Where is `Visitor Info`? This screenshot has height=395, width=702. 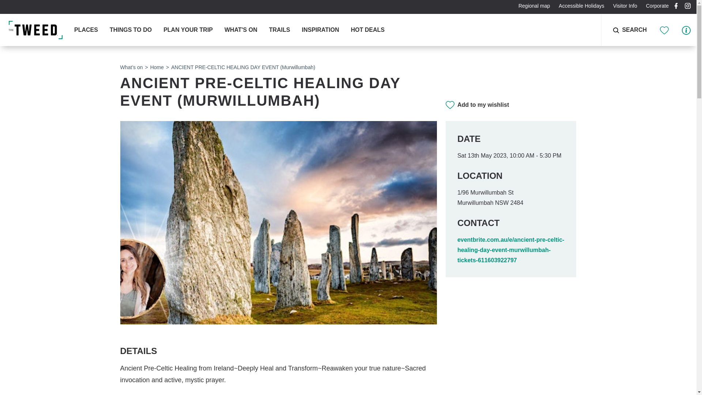 Visitor Info is located at coordinates (625, 5).